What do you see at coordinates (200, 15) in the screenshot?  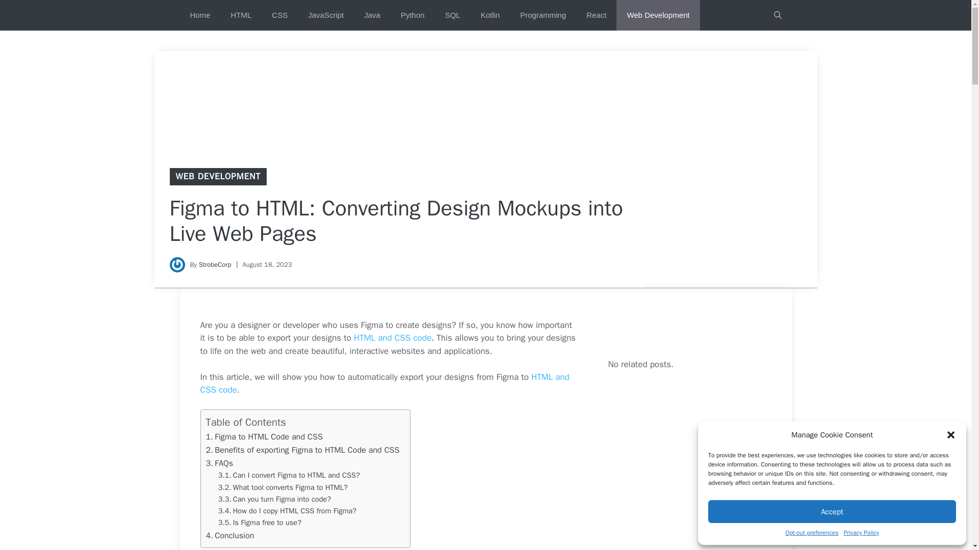 I see `Home` at bounding box center [200, 15].